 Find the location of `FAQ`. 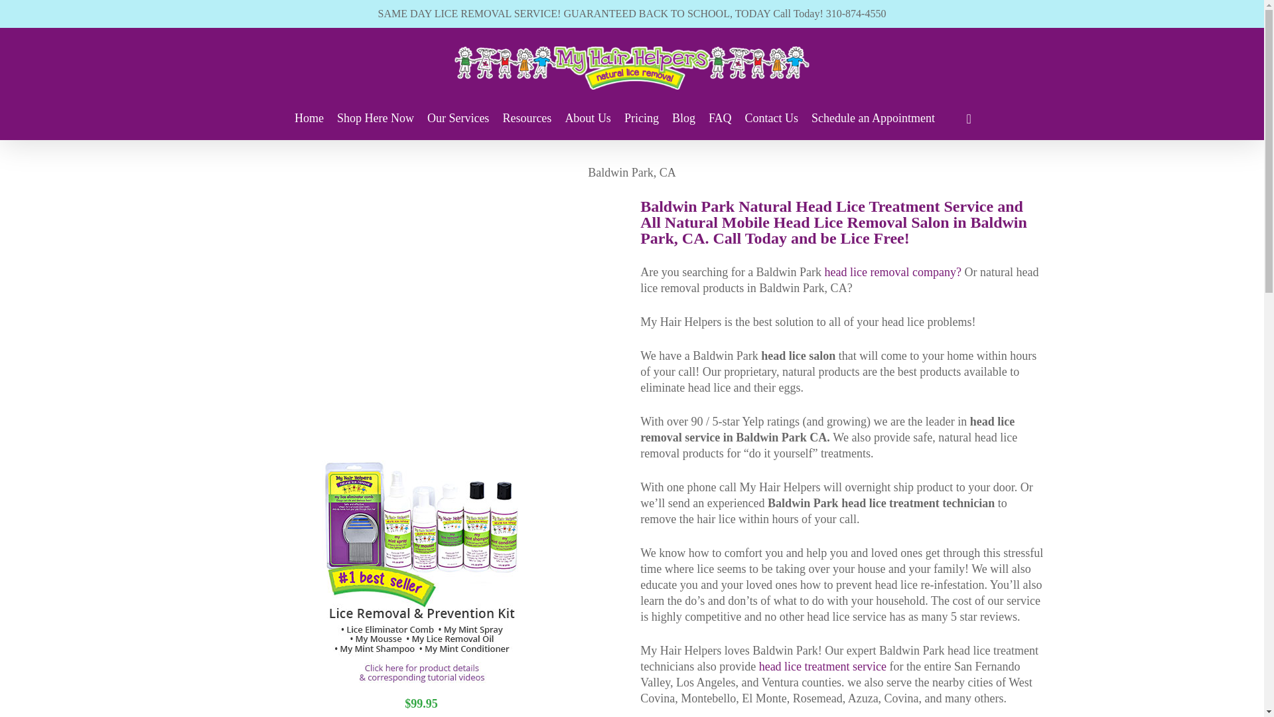

FAQ is located at coordinates (719, 118).